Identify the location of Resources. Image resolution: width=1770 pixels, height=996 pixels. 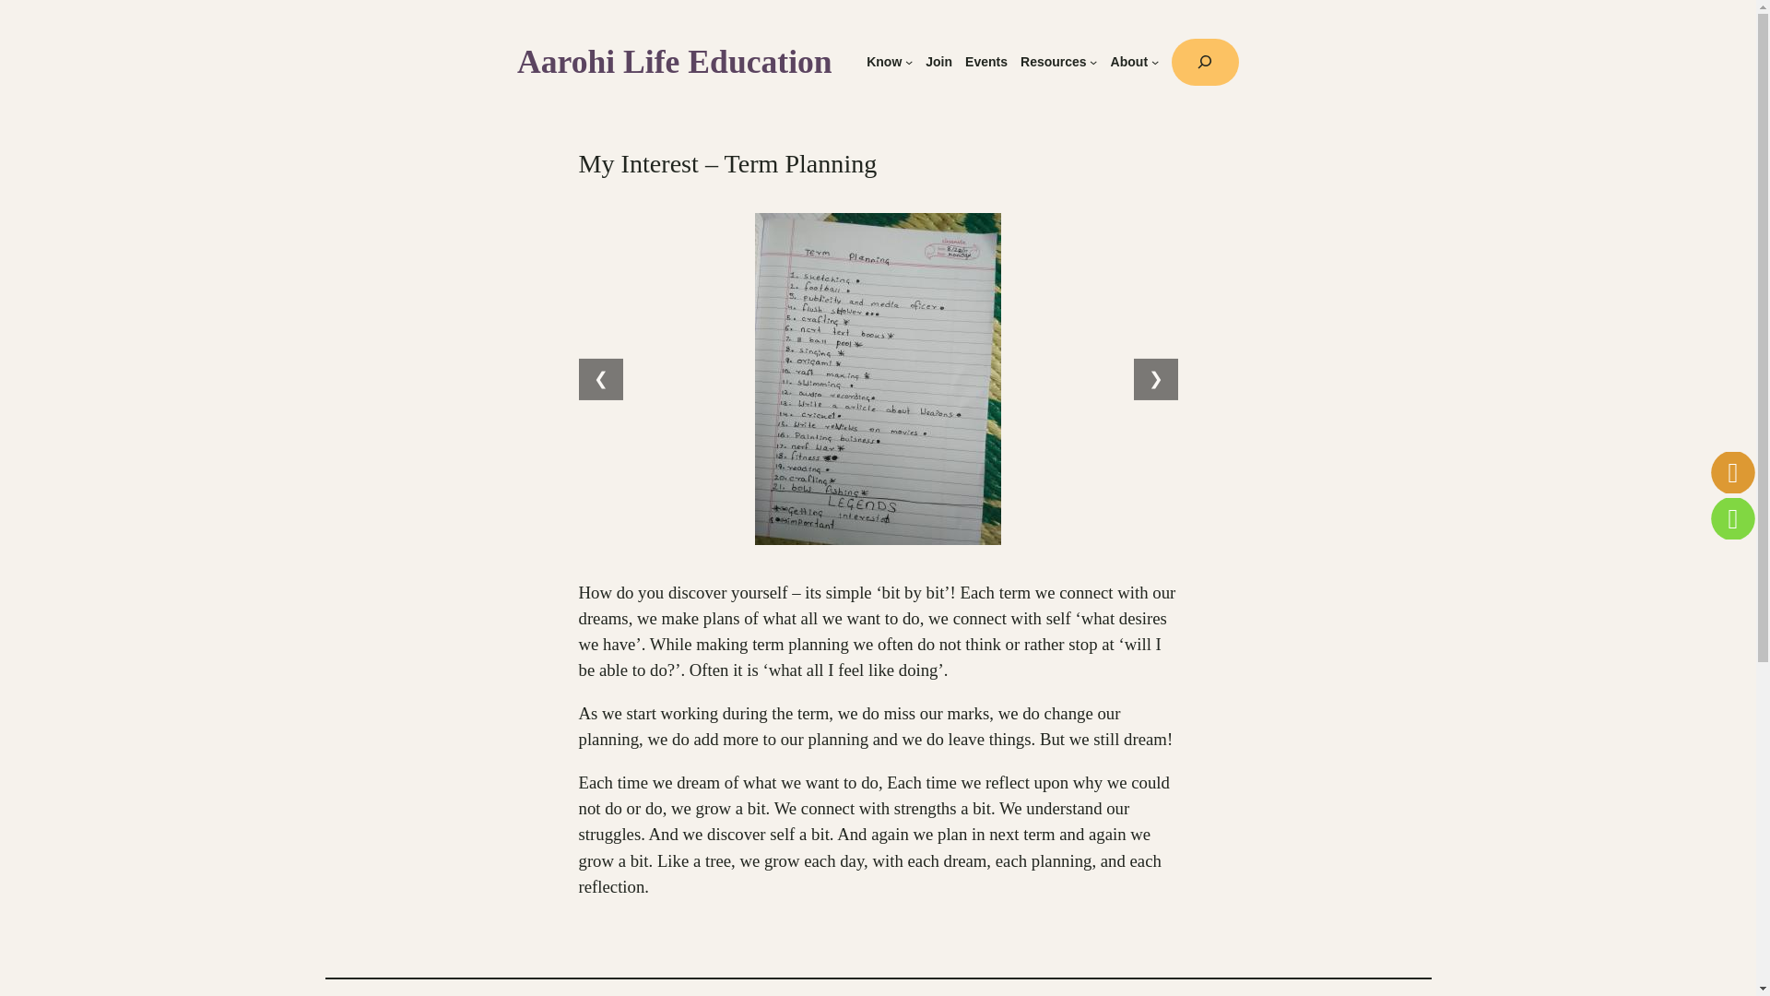
(1053, 62).